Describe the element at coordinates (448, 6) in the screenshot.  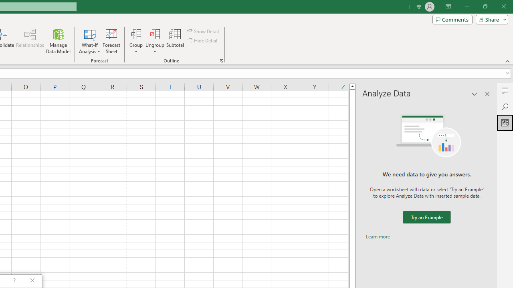
I see `Ribbon Display Options` at that location.